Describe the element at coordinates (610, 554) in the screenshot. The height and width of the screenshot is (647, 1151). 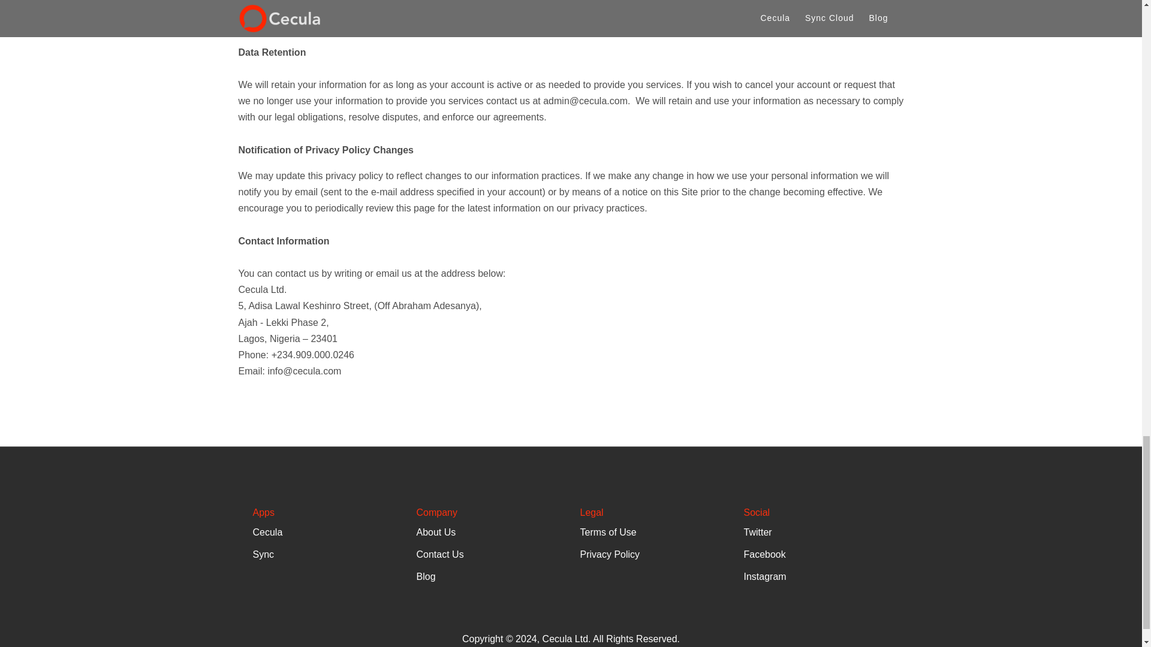
I see `Privacy Policy` at that location.